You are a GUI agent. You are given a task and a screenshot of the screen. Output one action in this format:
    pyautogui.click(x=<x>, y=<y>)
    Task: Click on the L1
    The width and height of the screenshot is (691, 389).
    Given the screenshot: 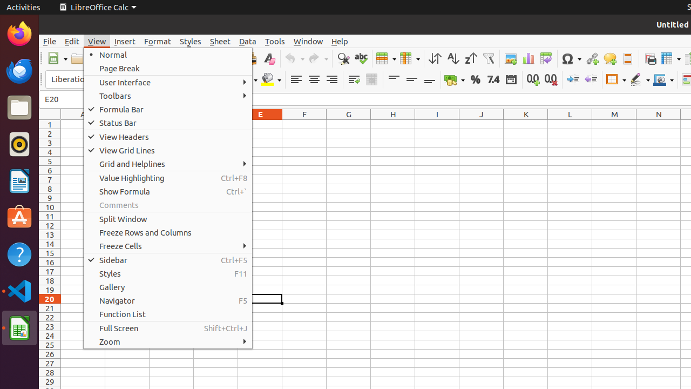 What is the action you would take?
    pyautogui.click(x=570, y=124)
    